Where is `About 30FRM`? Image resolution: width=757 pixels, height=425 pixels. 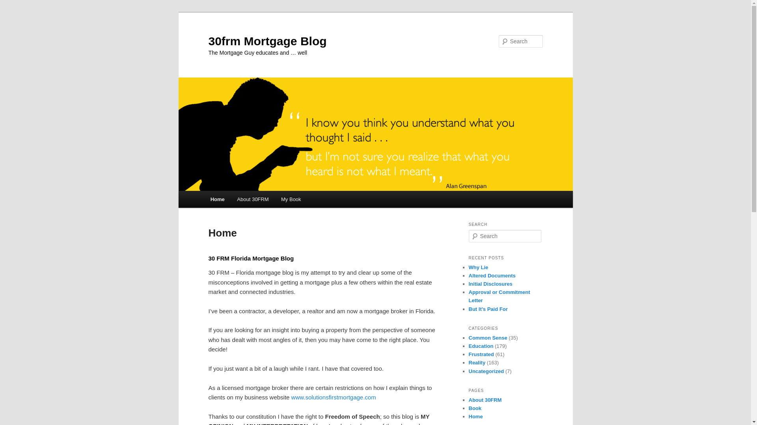
About 30FRM is located at coordinates (485, 400).